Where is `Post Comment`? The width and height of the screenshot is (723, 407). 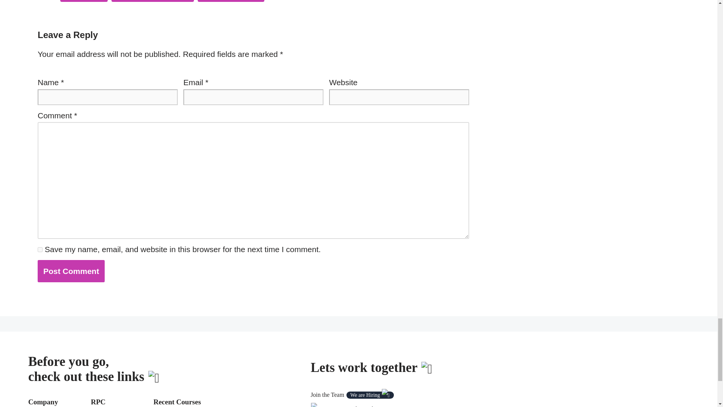 Post Comment is located at coordinates (71, 271).